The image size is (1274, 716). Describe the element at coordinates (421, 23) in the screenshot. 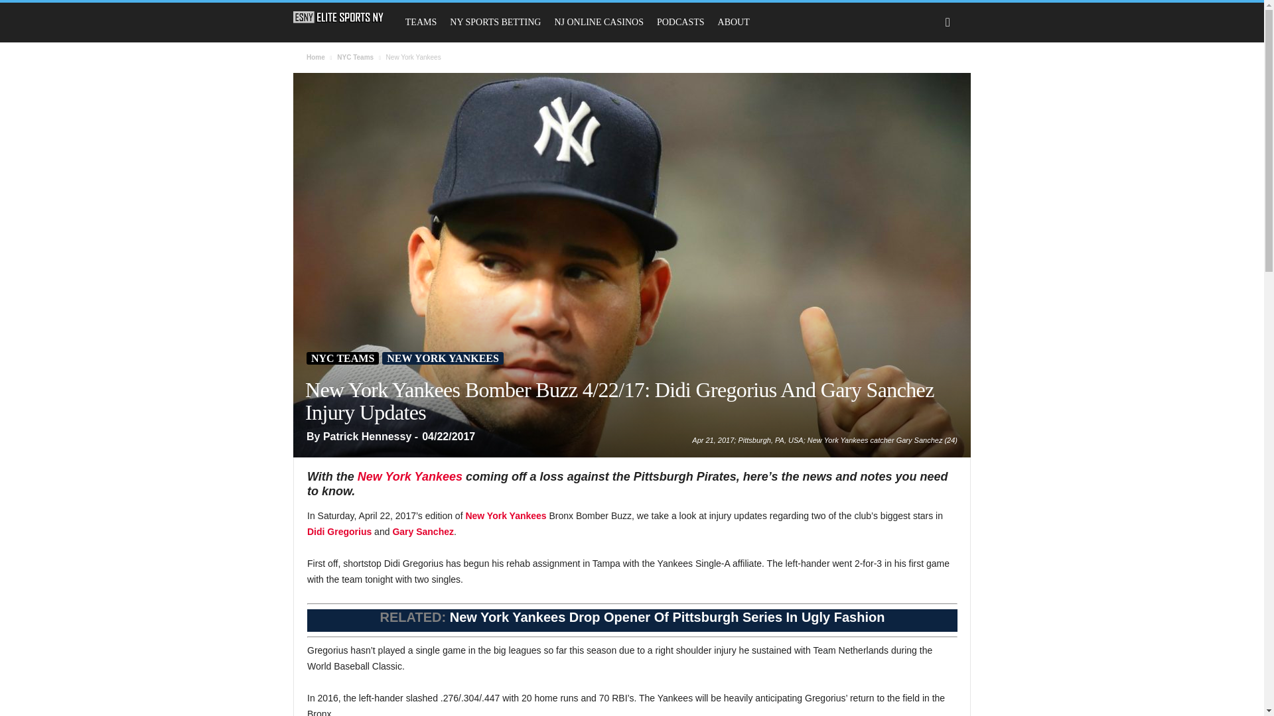

I see `TEAMS` at that location.